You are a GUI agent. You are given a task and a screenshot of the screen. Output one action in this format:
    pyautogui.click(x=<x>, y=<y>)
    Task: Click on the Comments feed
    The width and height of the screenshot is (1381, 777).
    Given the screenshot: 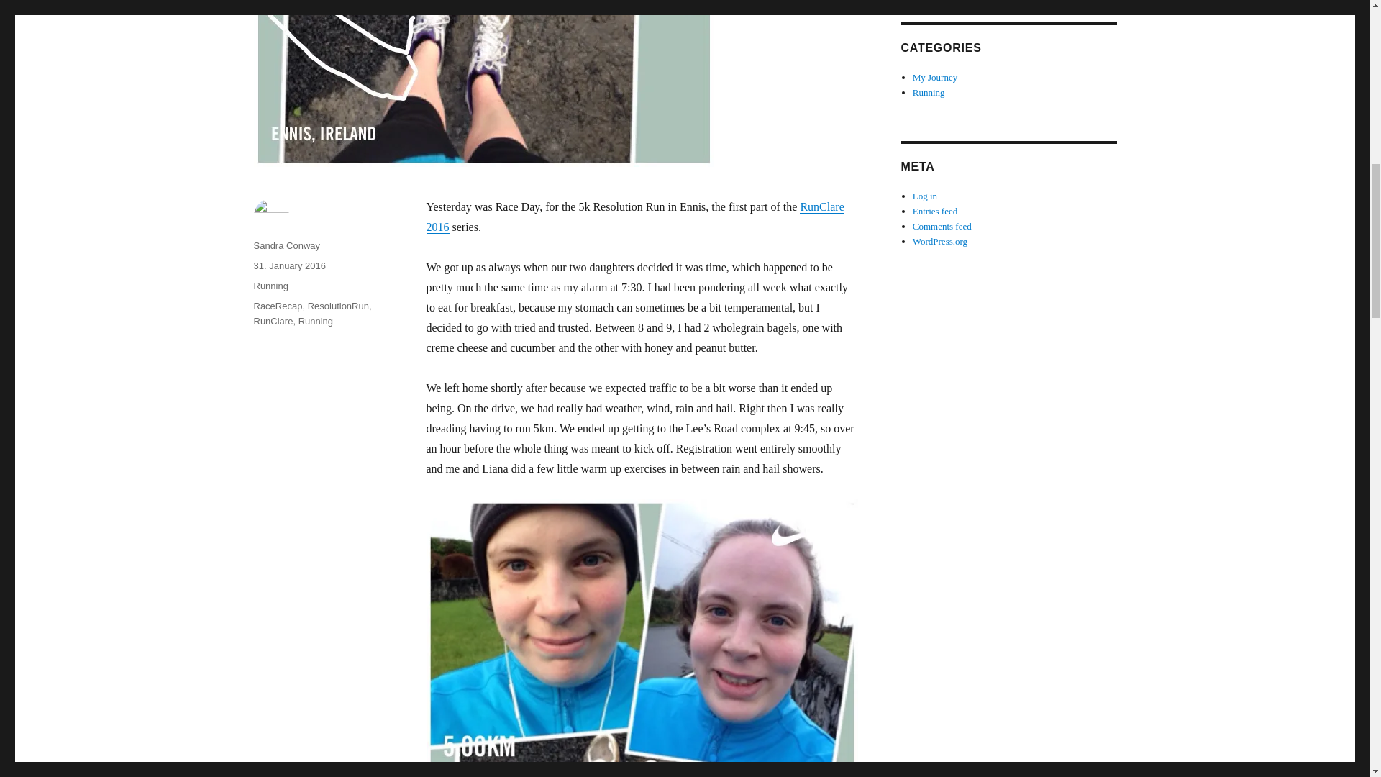 What is the action you would take?
    pyautogui.click(x=942, y=226)
    